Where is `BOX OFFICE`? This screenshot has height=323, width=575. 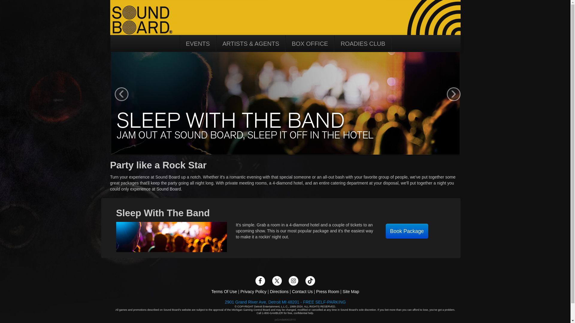 BOX OFFICE is located at coordinates (310, 44).